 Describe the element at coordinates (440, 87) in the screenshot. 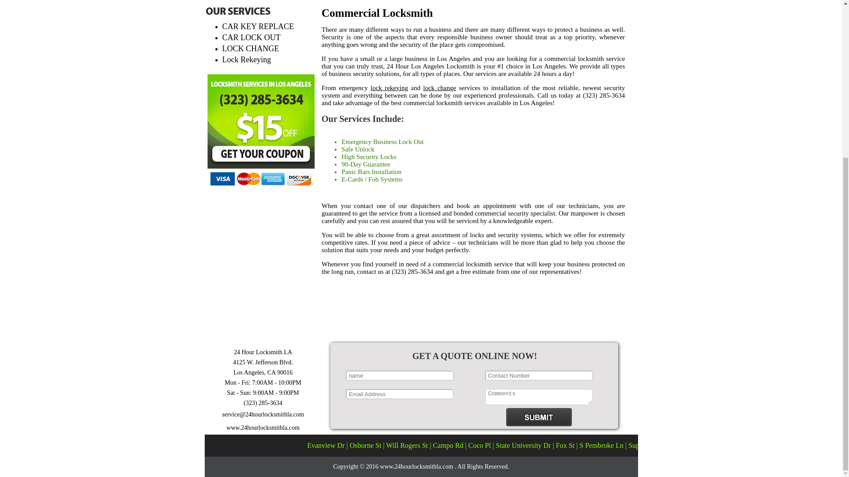

I see `lock change` at that location.